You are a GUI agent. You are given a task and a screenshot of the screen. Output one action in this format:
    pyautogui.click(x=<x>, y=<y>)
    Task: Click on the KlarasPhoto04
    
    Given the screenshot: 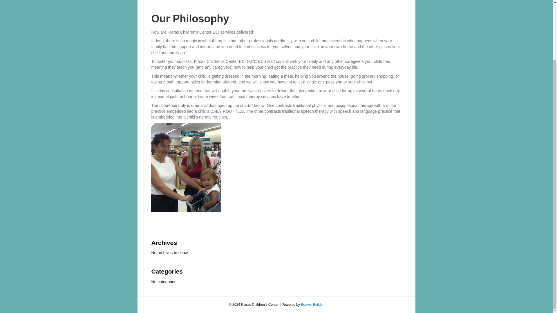 What is the action you would take?
    pyautogui.click(x=186, y=168)
    